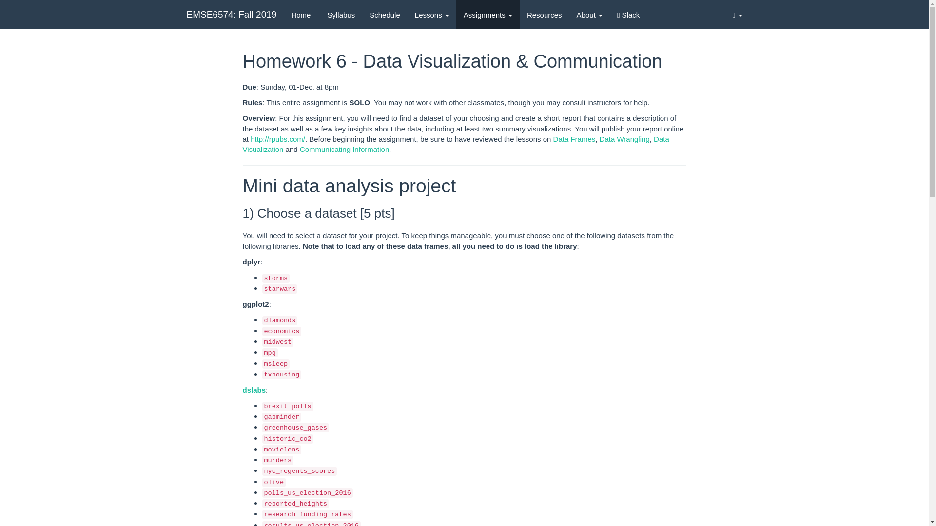 The image size is (936, 526). I want to click on Home, so click(300, 15).